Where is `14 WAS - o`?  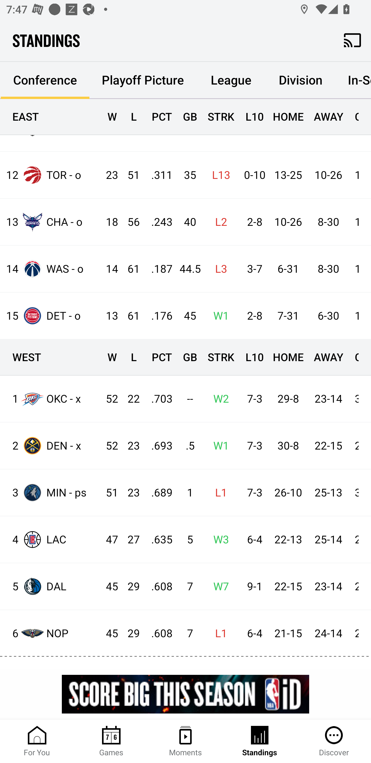 14 WAS - o is located at coordinates (50, 269).